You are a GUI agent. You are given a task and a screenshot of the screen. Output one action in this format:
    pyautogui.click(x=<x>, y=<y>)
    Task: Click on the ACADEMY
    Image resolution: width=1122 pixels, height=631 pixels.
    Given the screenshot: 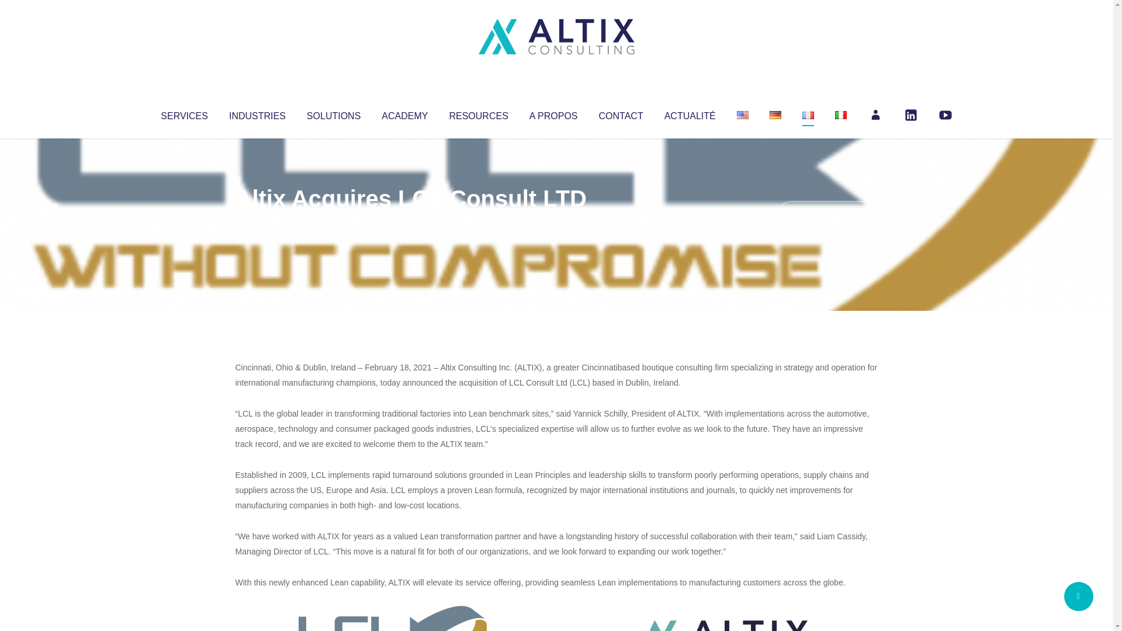 What is the action you would take?
    pyautogui.click(x=404, y=113)
    